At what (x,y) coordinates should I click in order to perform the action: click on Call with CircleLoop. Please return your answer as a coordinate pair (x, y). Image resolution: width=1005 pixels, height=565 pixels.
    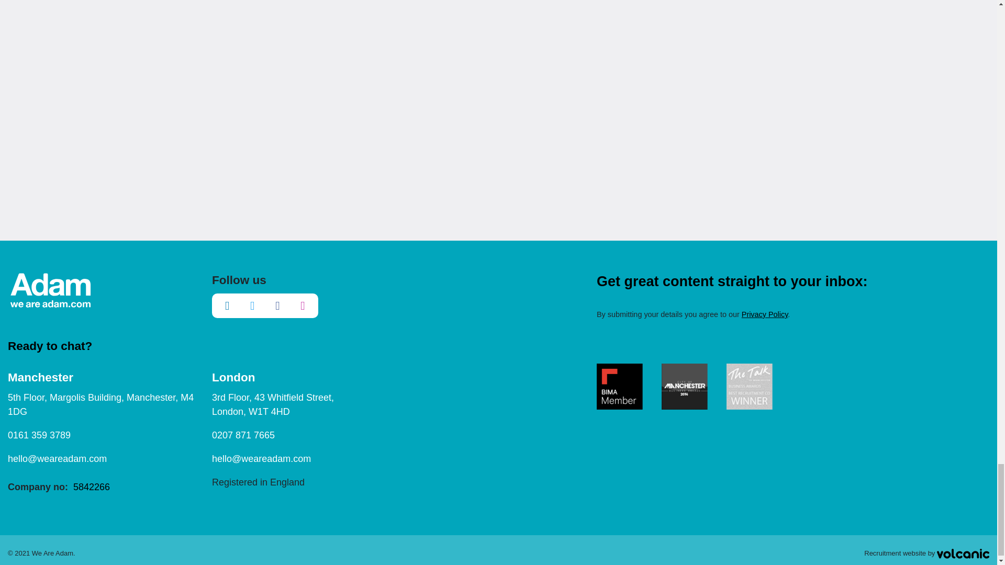
    Looking at the image, I should click on (39, 435).